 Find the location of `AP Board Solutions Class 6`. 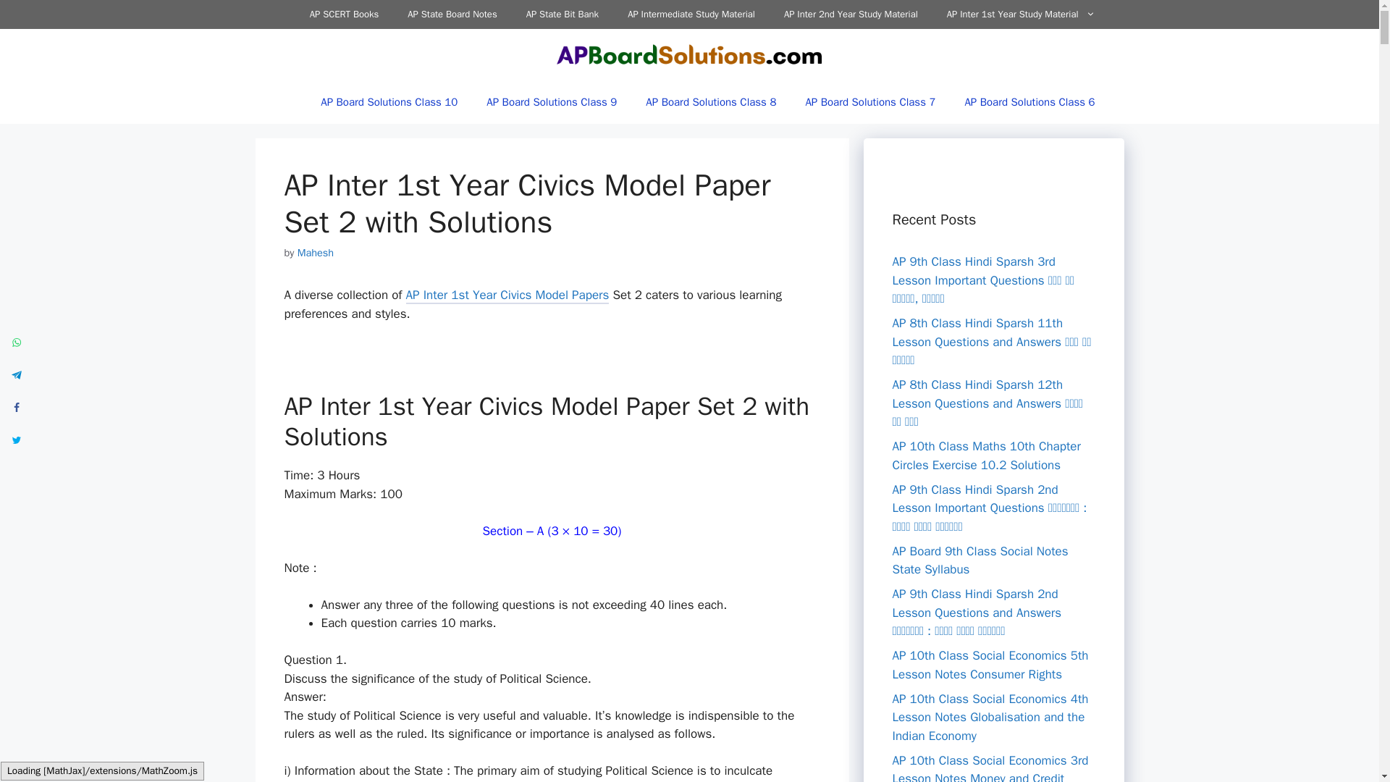

AP Board Solutions Class 6 is located at coordinates (1029, 101).